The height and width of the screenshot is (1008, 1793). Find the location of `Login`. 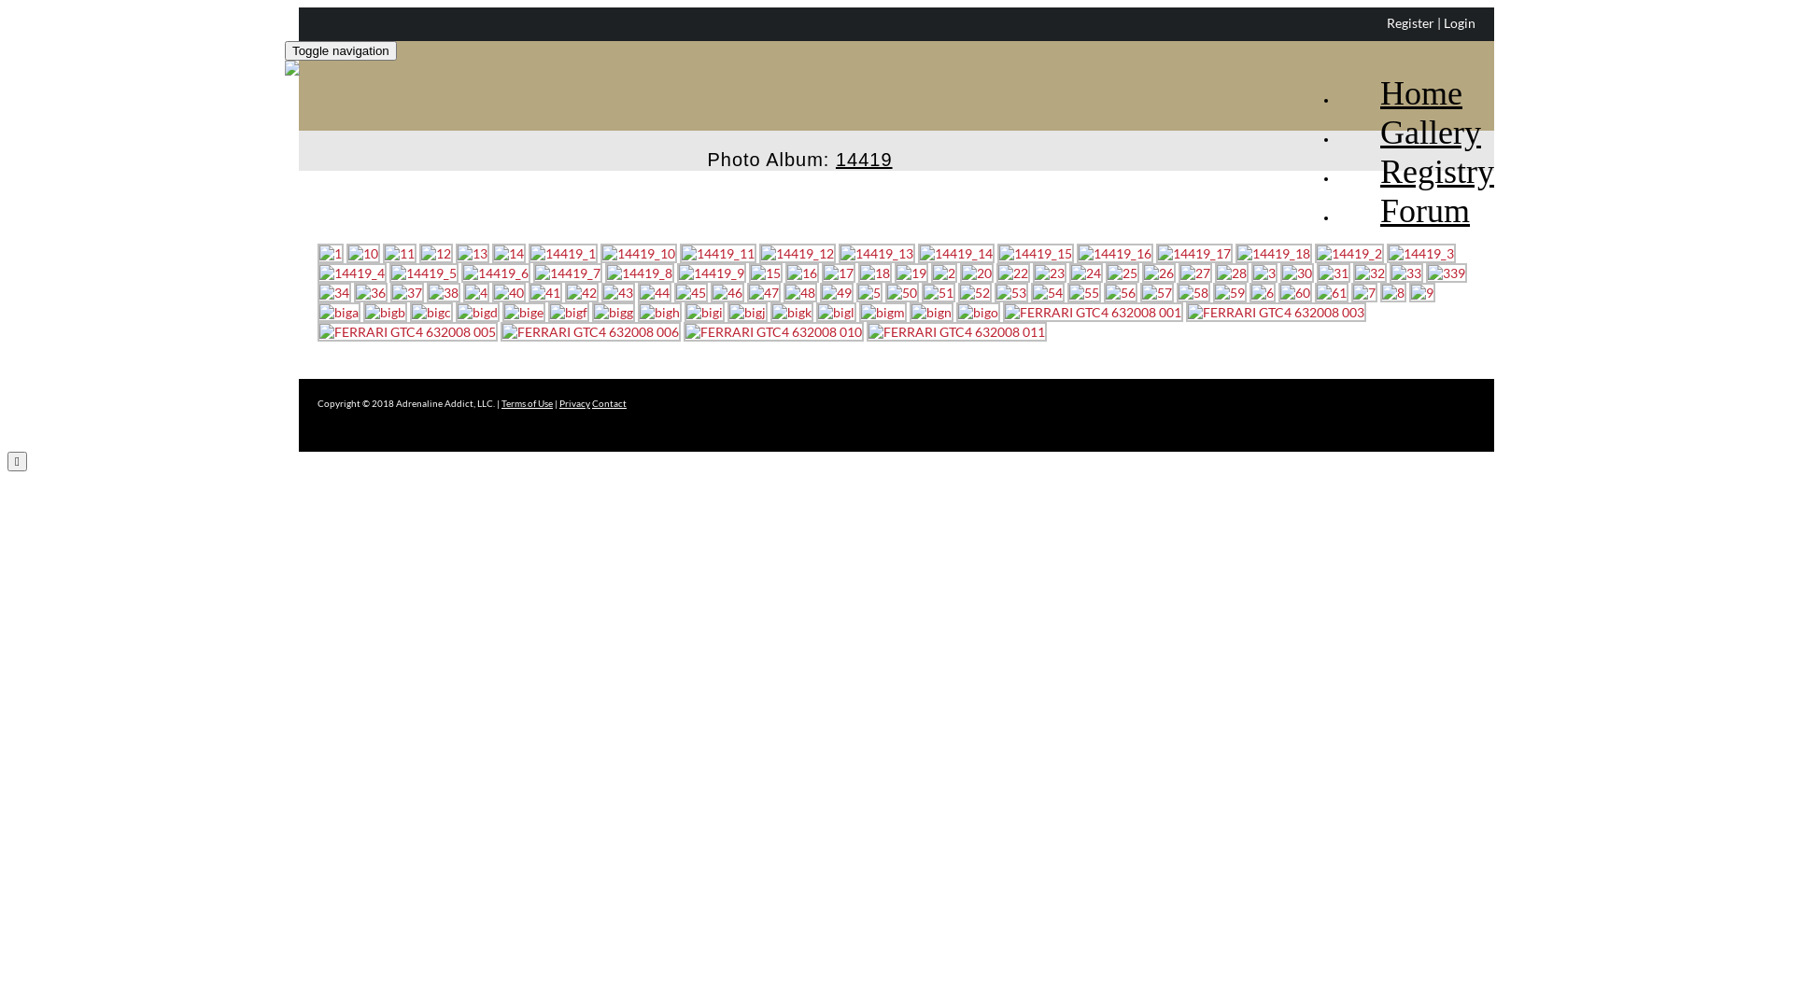

Login is located at coordinates (1460, 22).